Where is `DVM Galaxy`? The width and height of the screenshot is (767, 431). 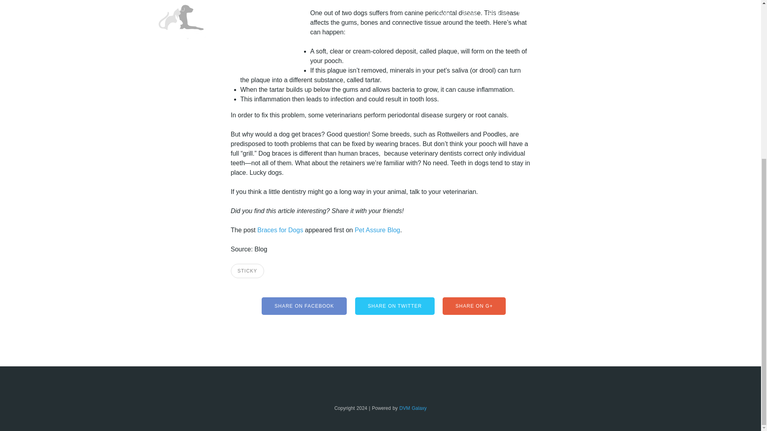
DVM Galaxy is located at coordinates (413, 408).